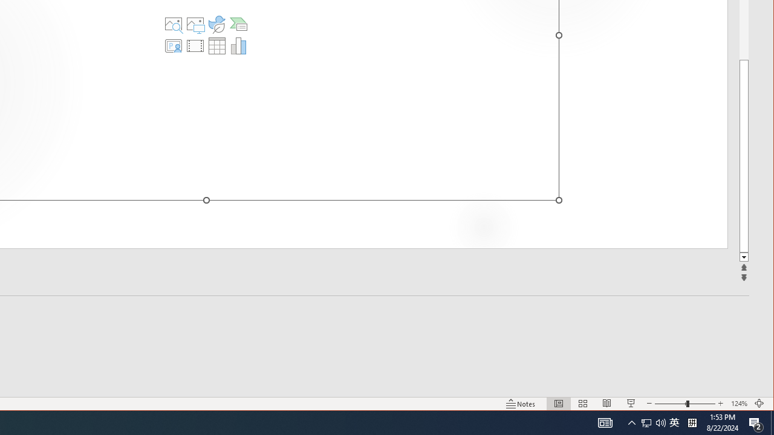 The image size is (774, 435). What do you see at coordinates (195, 24) in the screenshot?
I see `Pictures` at bounding box center [195, 24].